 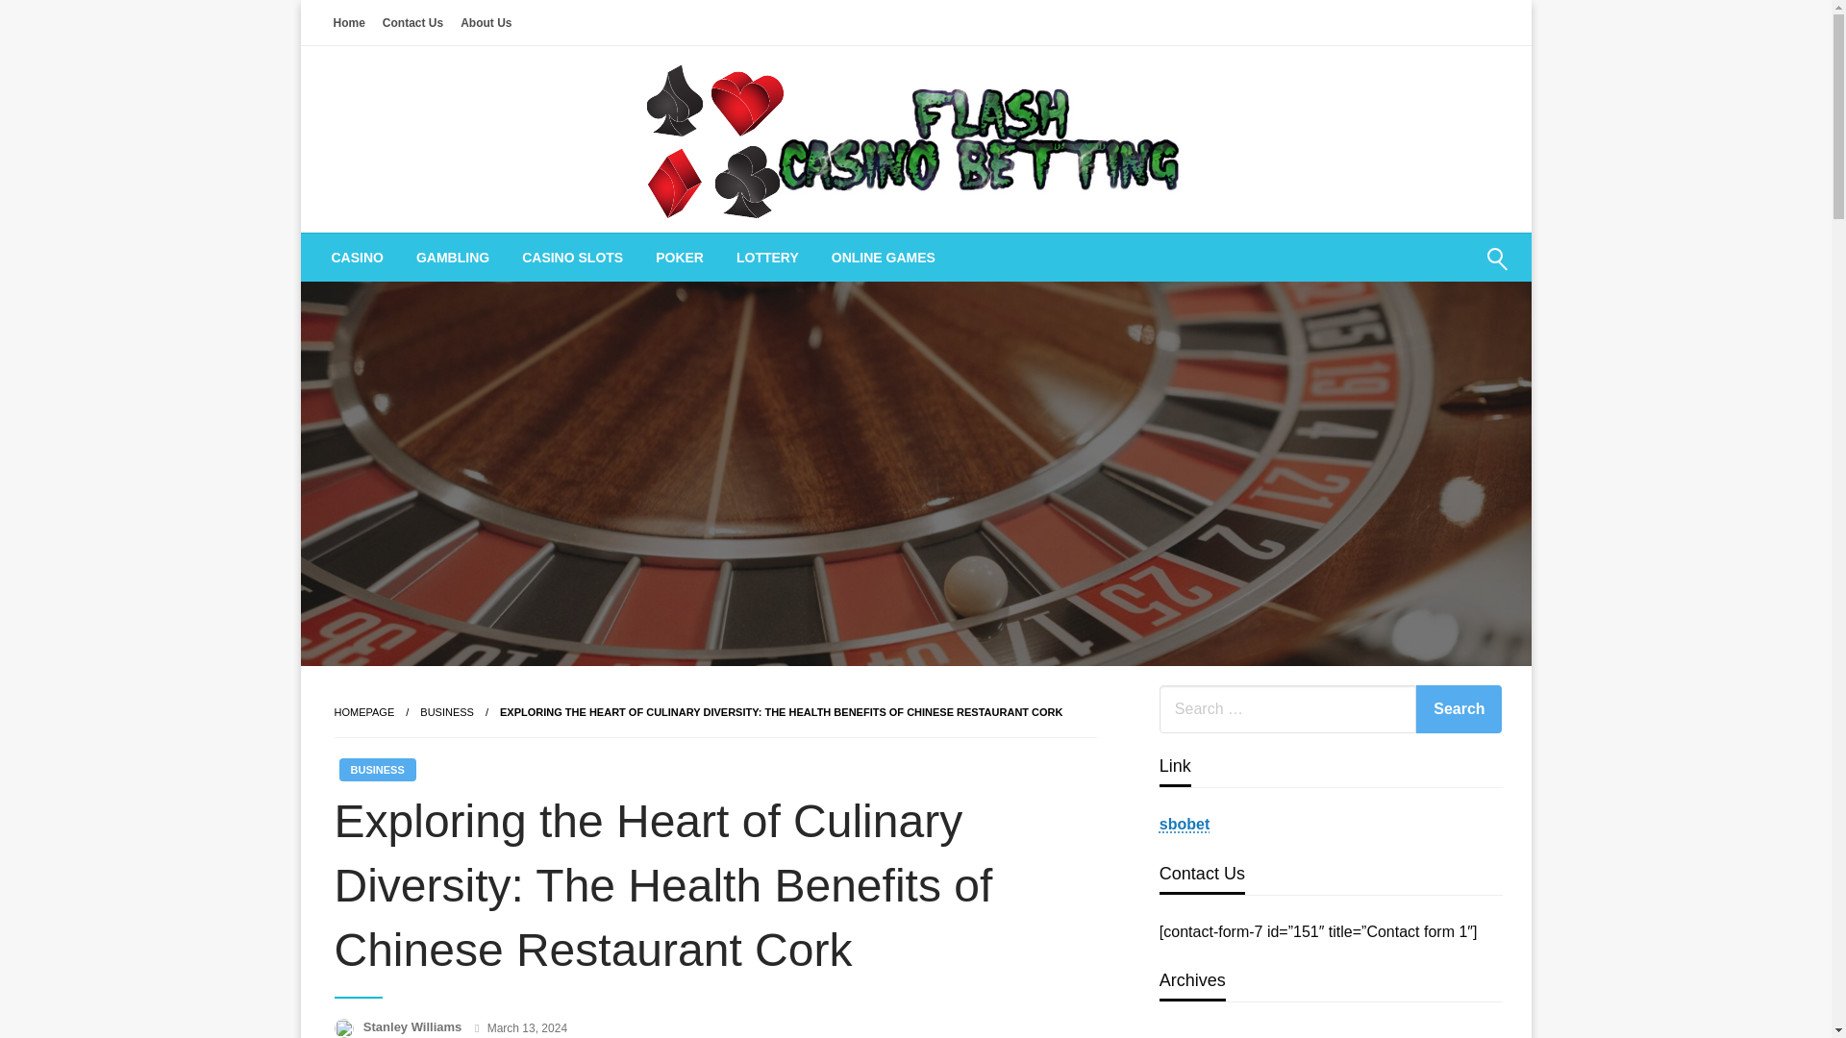 What do you see at coordinates (823, 258) in the screenshot?
I see `Flash Casino Betting` at bounding box center [823, 258].